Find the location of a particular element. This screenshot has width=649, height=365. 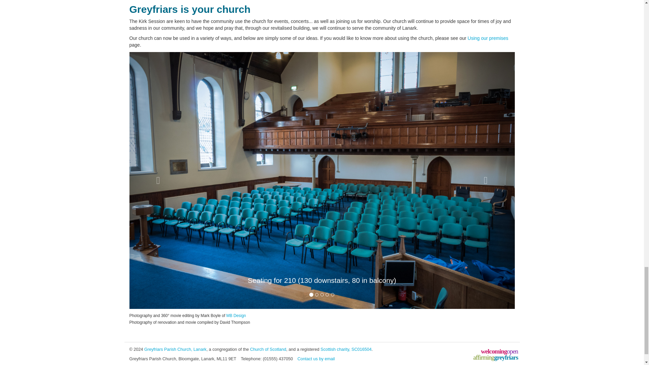

Church of Scotland is located at coordinates (268, 349).